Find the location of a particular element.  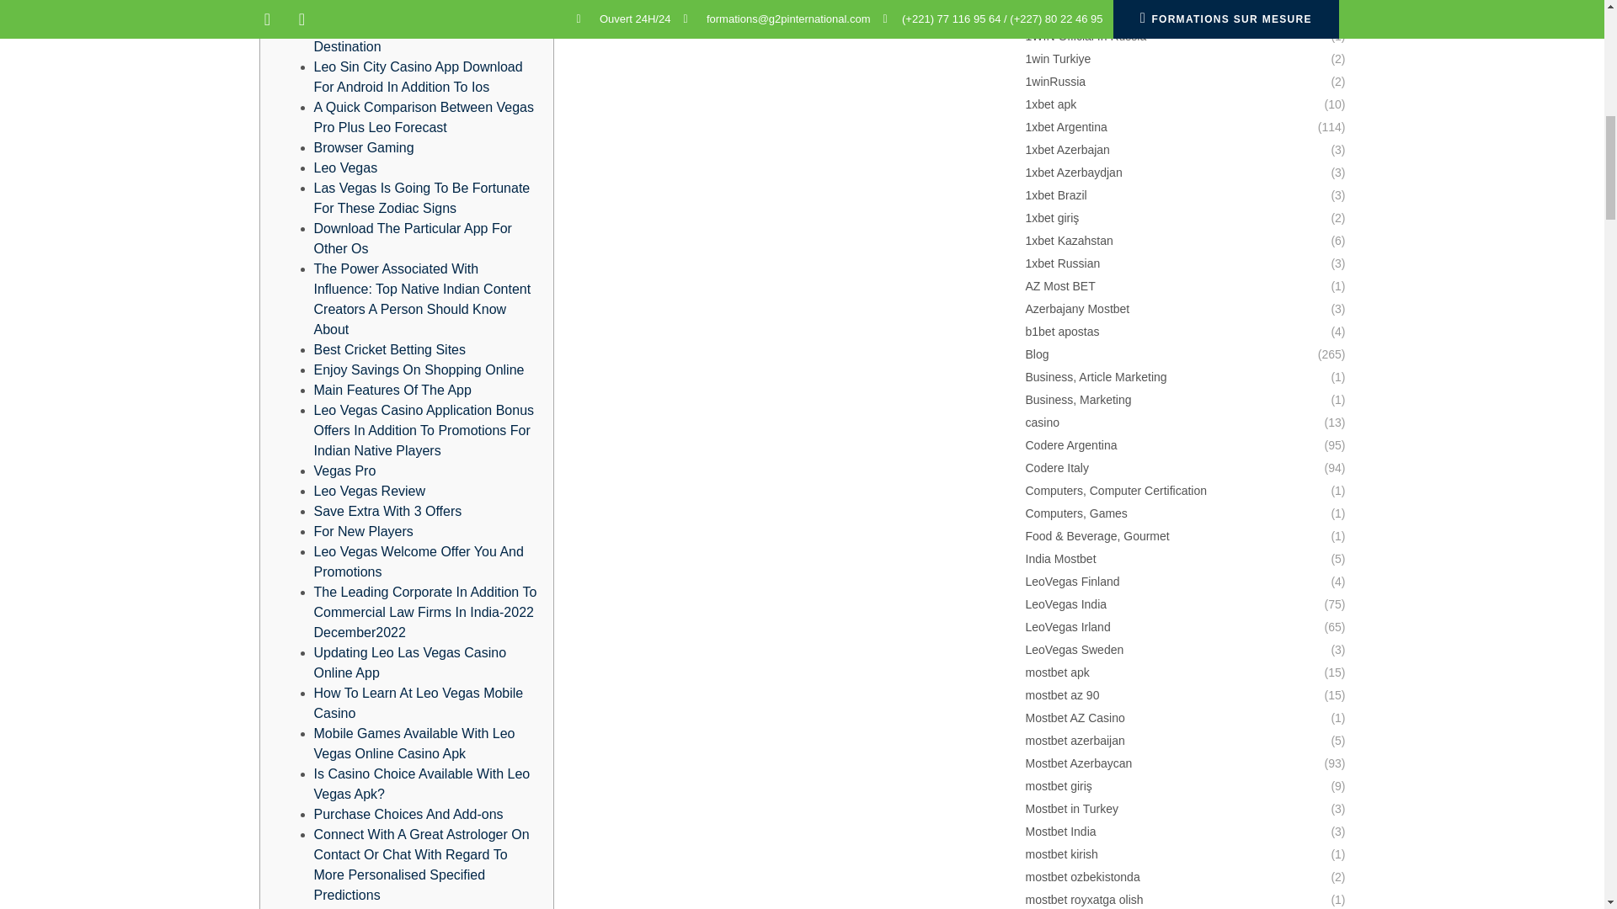

Leo Vegas is located at coordinates (345, 168).